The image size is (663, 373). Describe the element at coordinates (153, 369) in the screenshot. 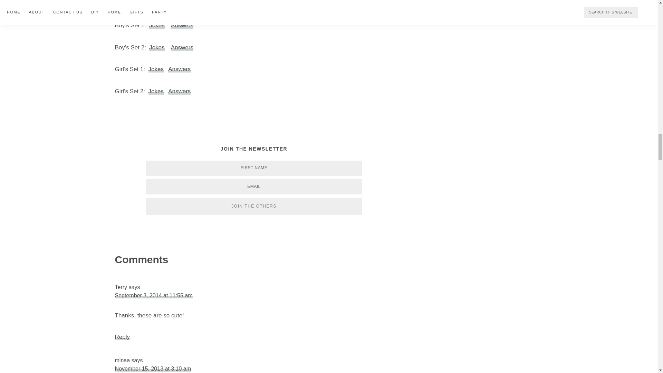

I see `November 15, 2013 at 3:10 am` at that location.